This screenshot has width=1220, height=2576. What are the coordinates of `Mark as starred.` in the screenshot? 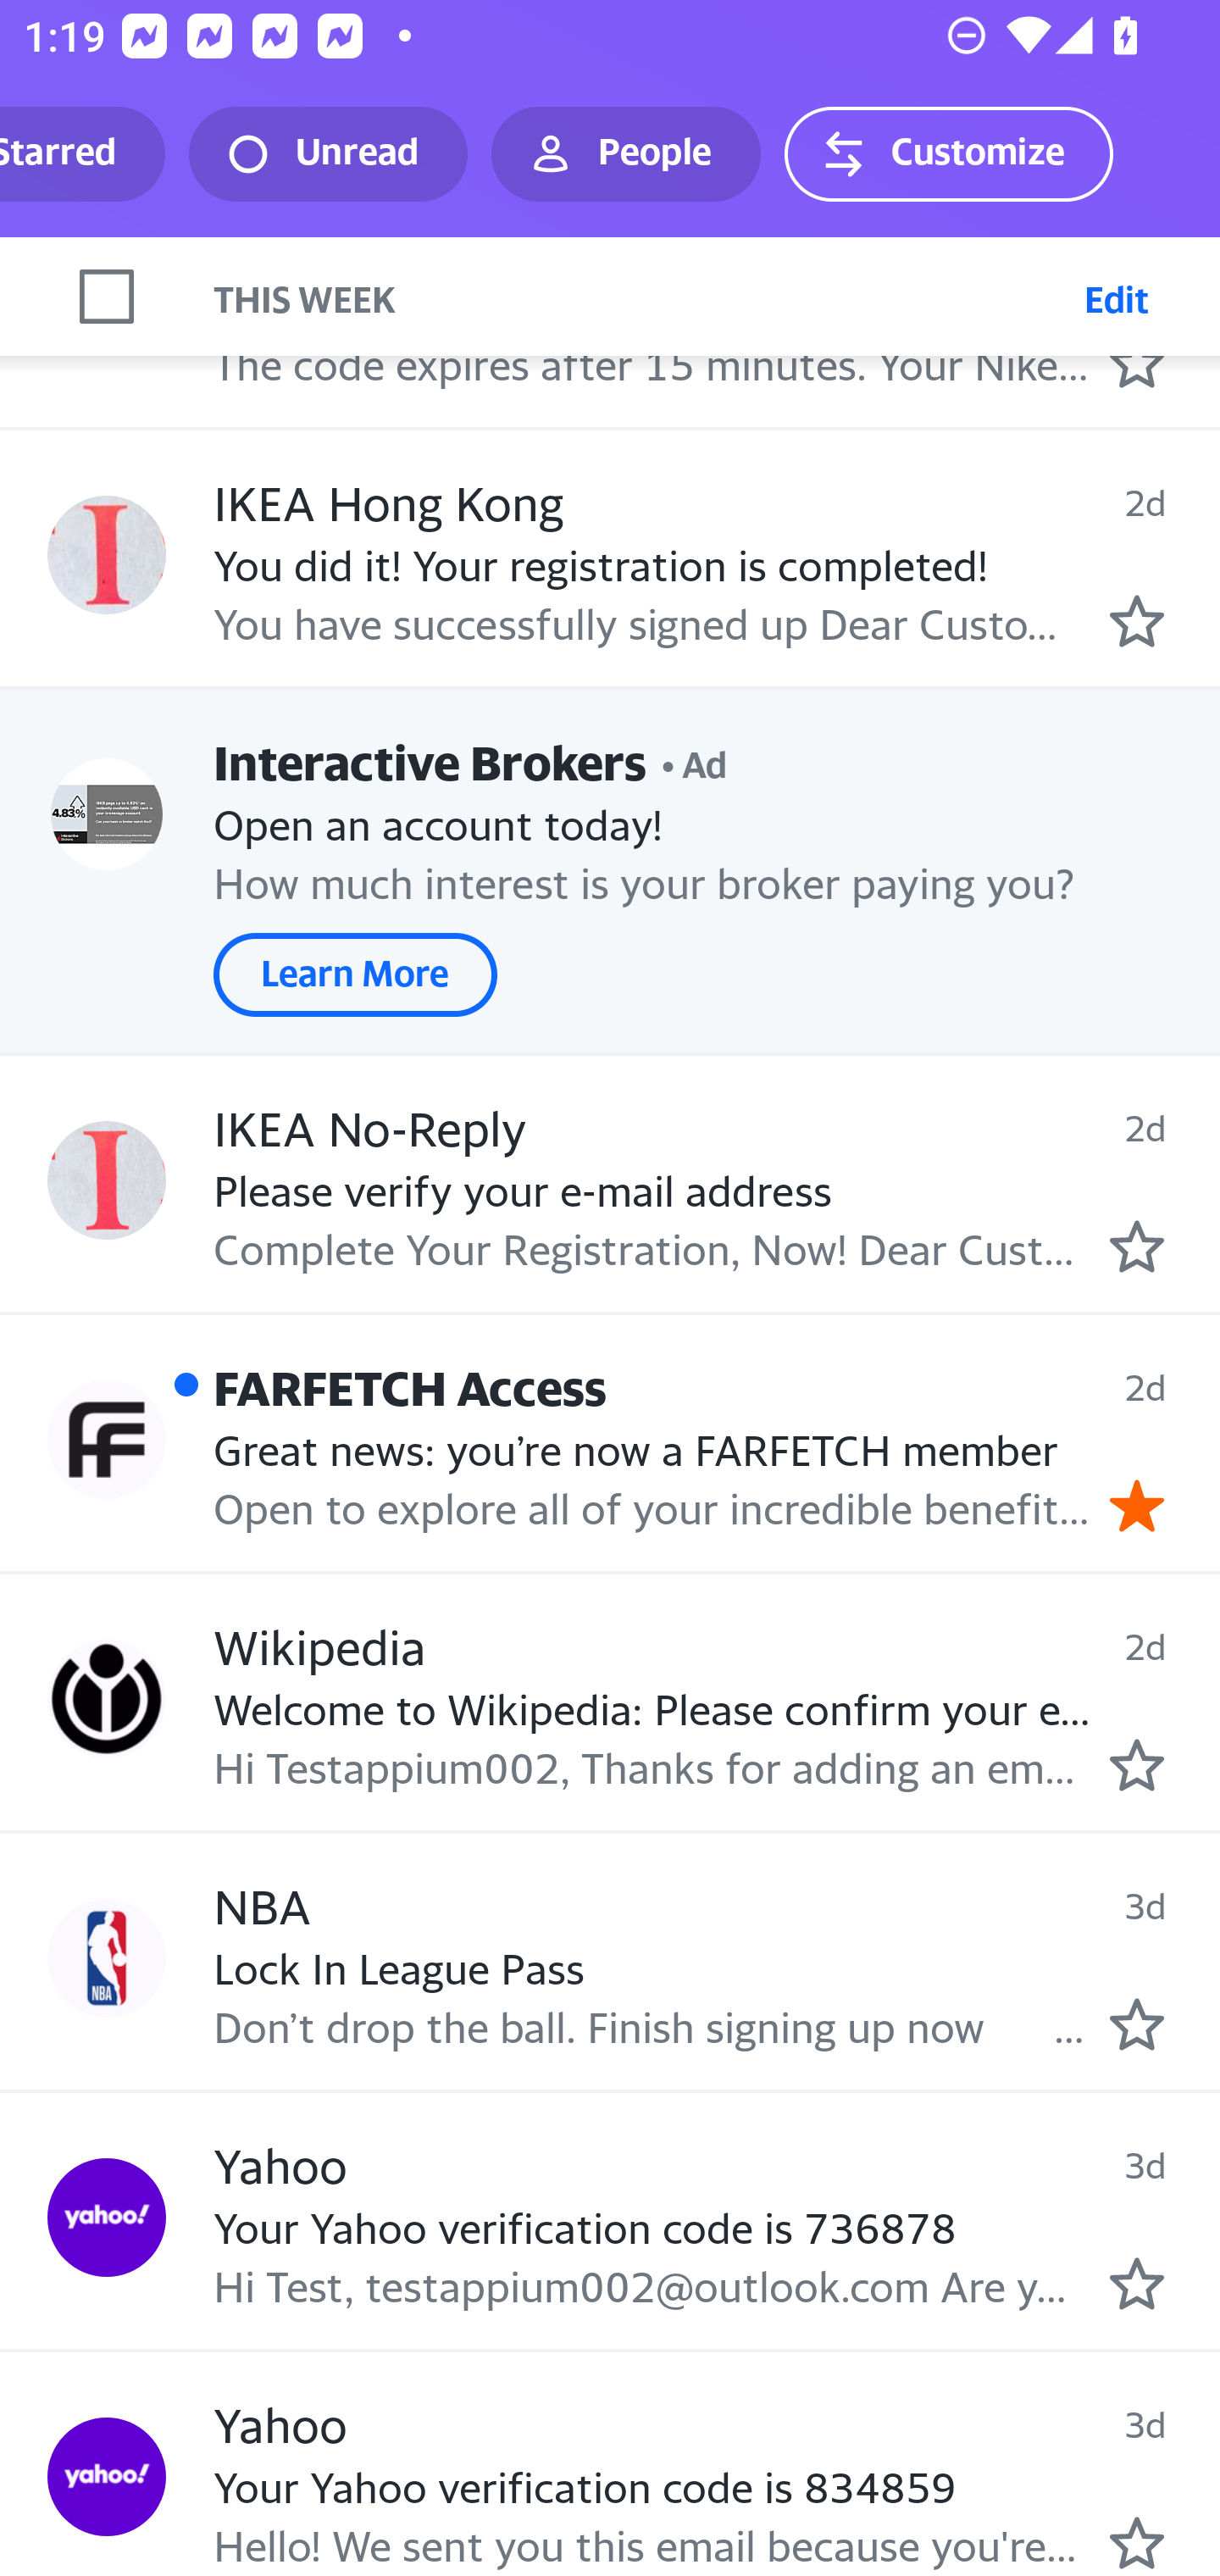 It's located at (1137, 1765).